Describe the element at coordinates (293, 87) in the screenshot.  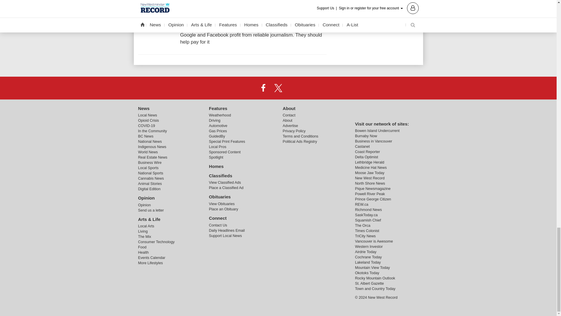
I see `Instagram` at that location.